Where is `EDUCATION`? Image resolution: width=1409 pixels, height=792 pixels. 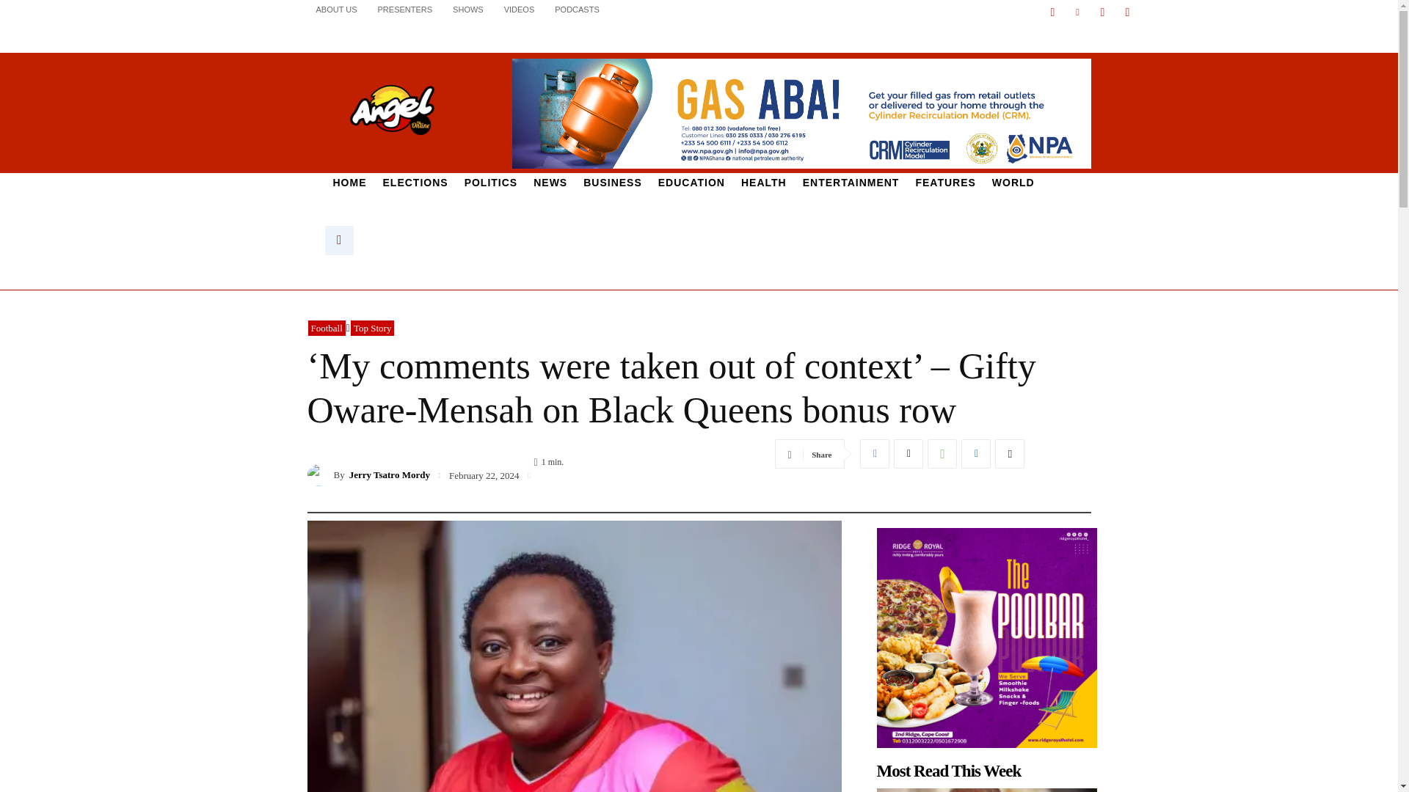
EDUCATION is located at coordinates (691, 183).